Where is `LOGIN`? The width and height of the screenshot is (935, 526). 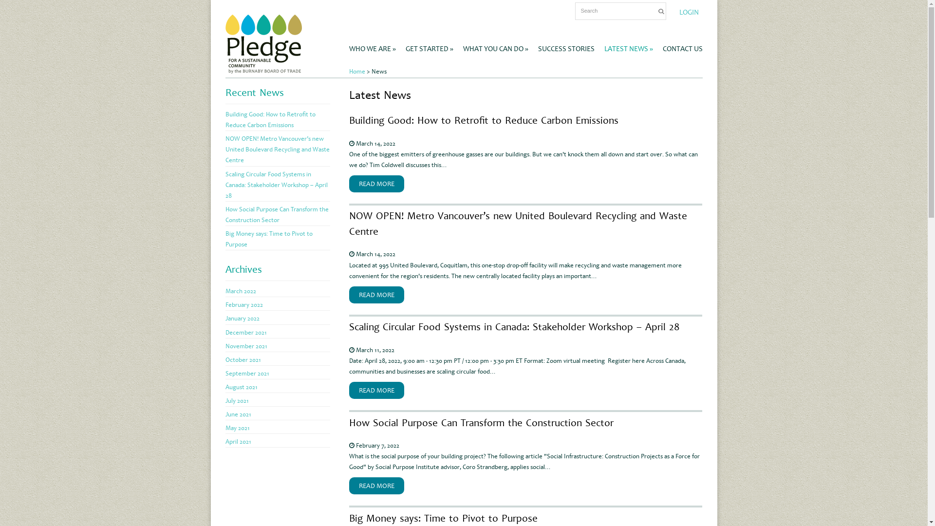
LOGIN is located at coordinates (689, 13).